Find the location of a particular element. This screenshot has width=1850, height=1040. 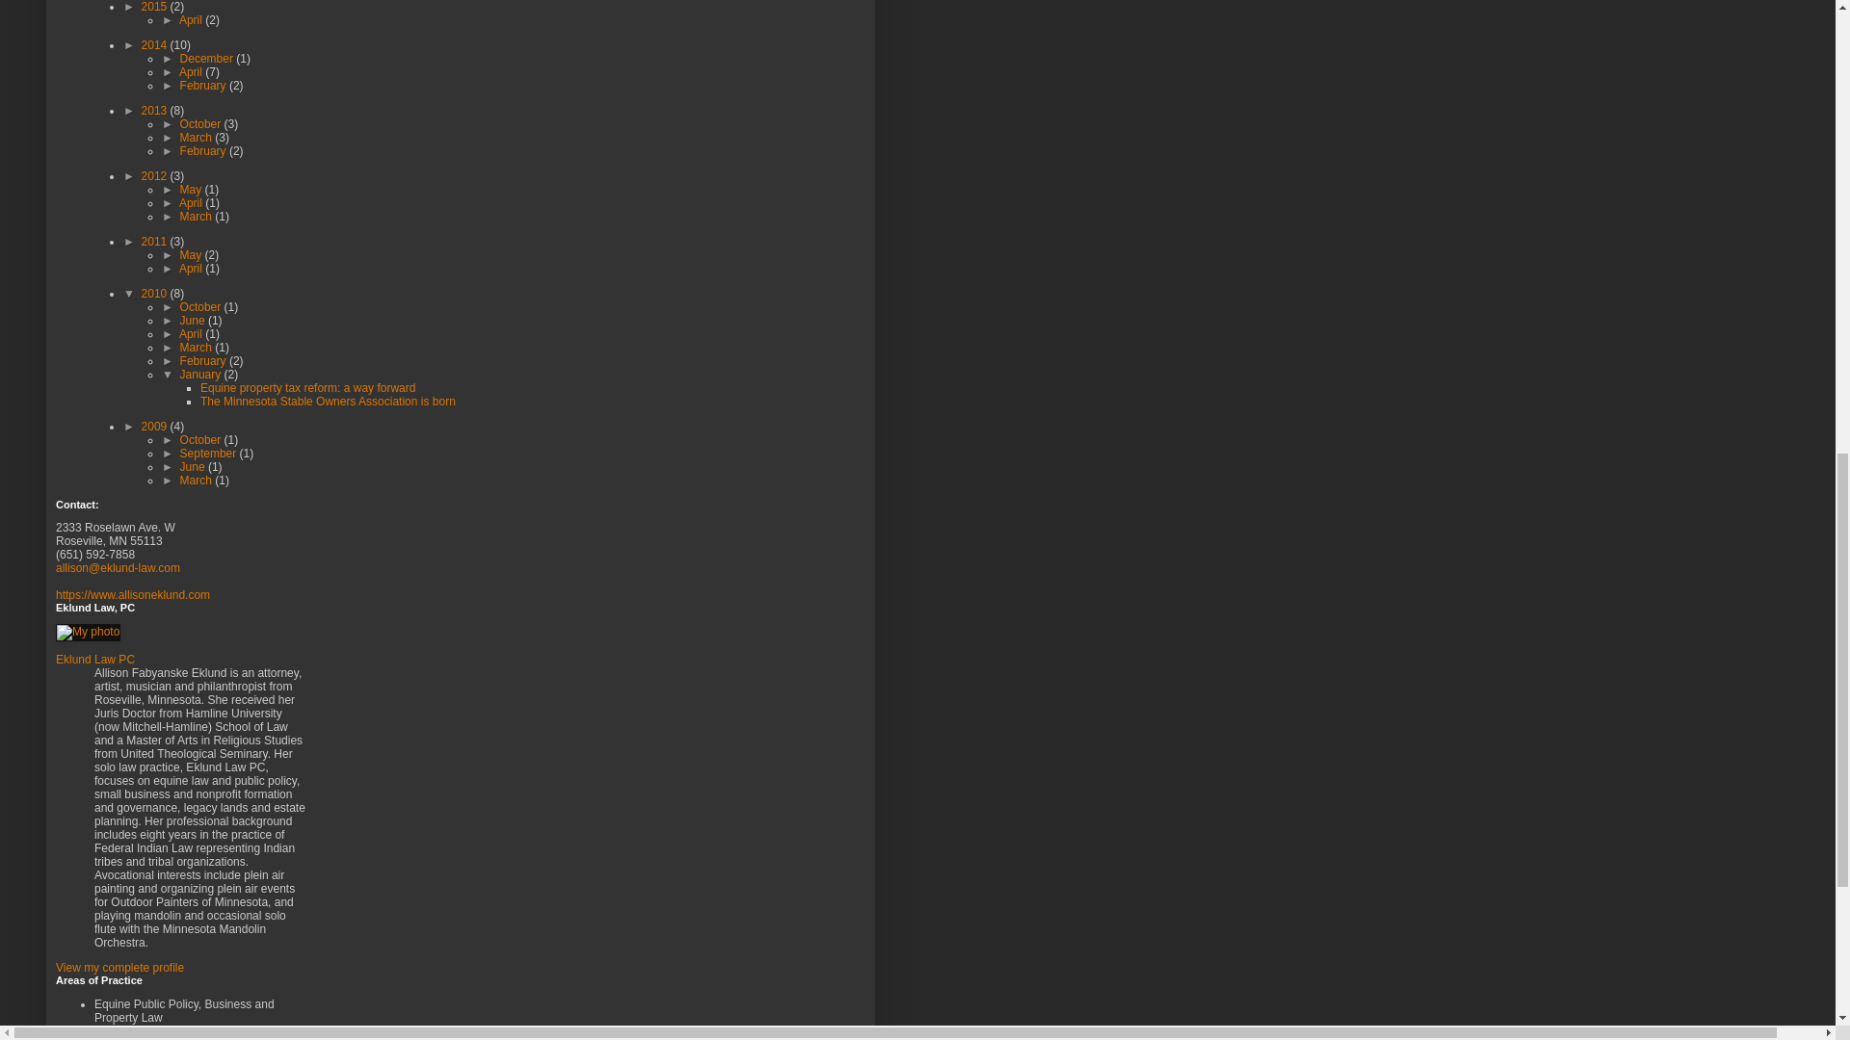

December is located at coordinates (208, 59).